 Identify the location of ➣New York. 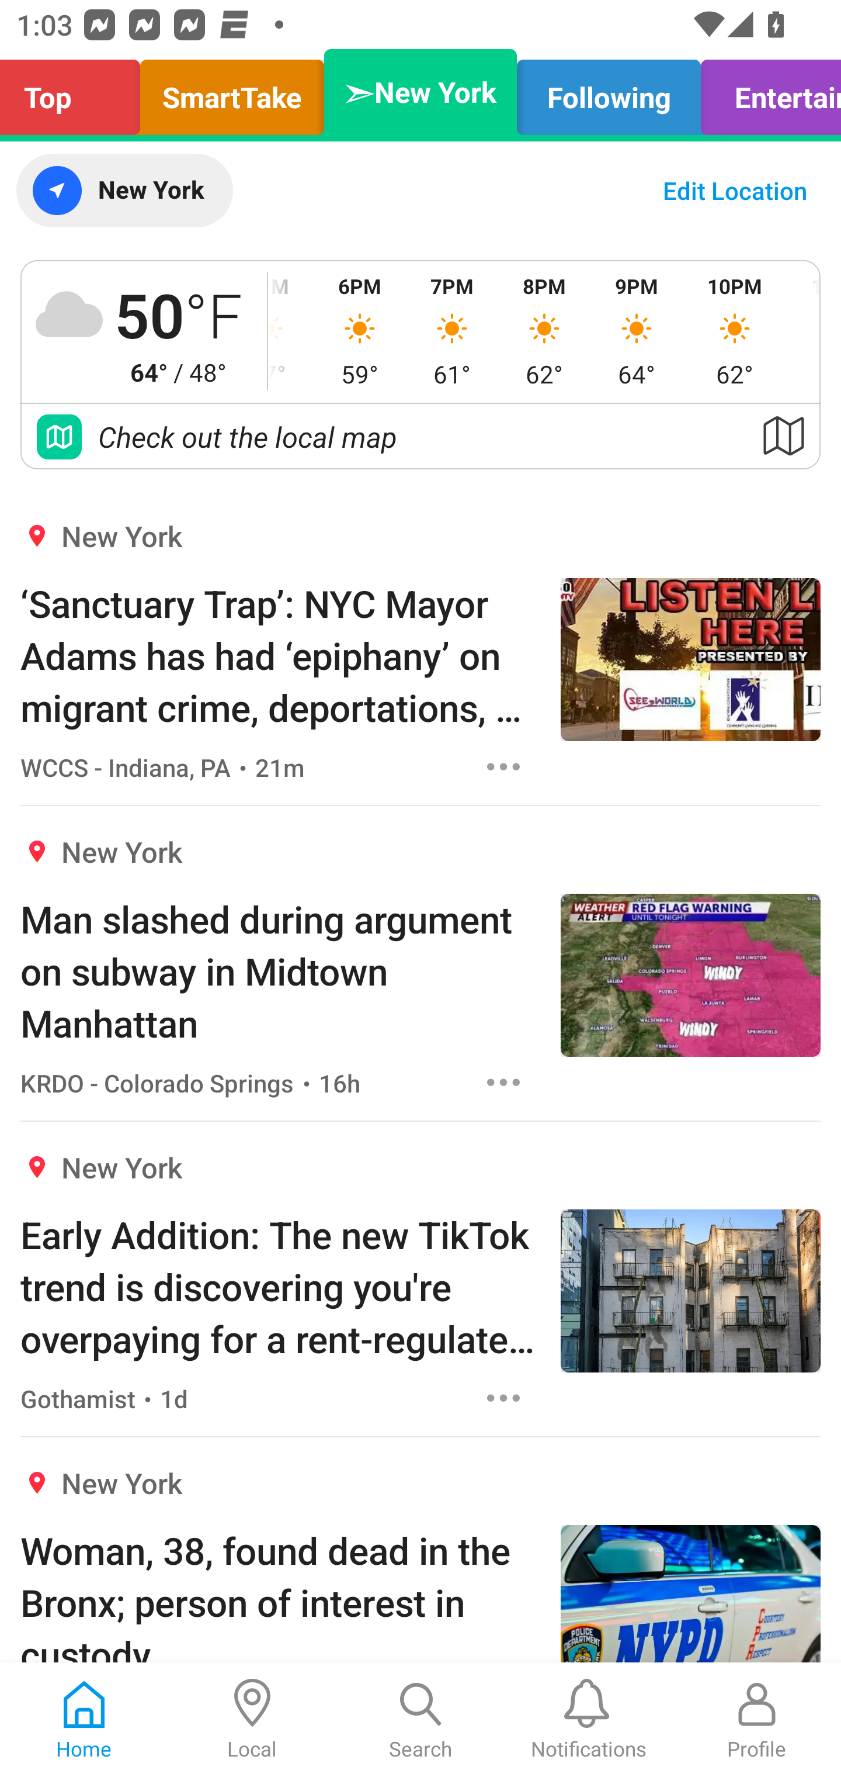
(420, 92).